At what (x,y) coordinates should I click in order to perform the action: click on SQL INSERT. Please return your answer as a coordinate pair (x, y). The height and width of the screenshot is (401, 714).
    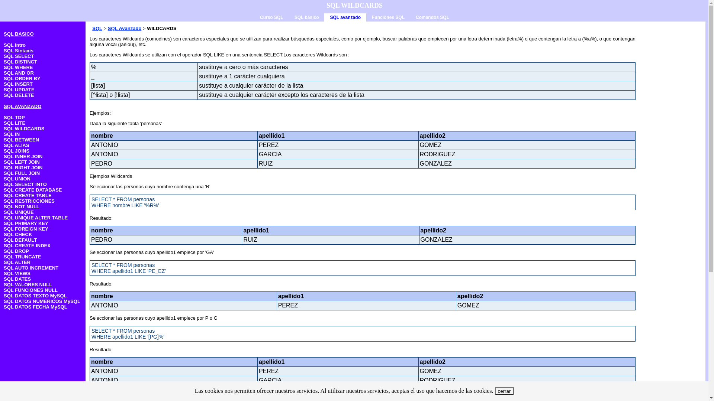
    Looking at the image, I should click on (18, 84).